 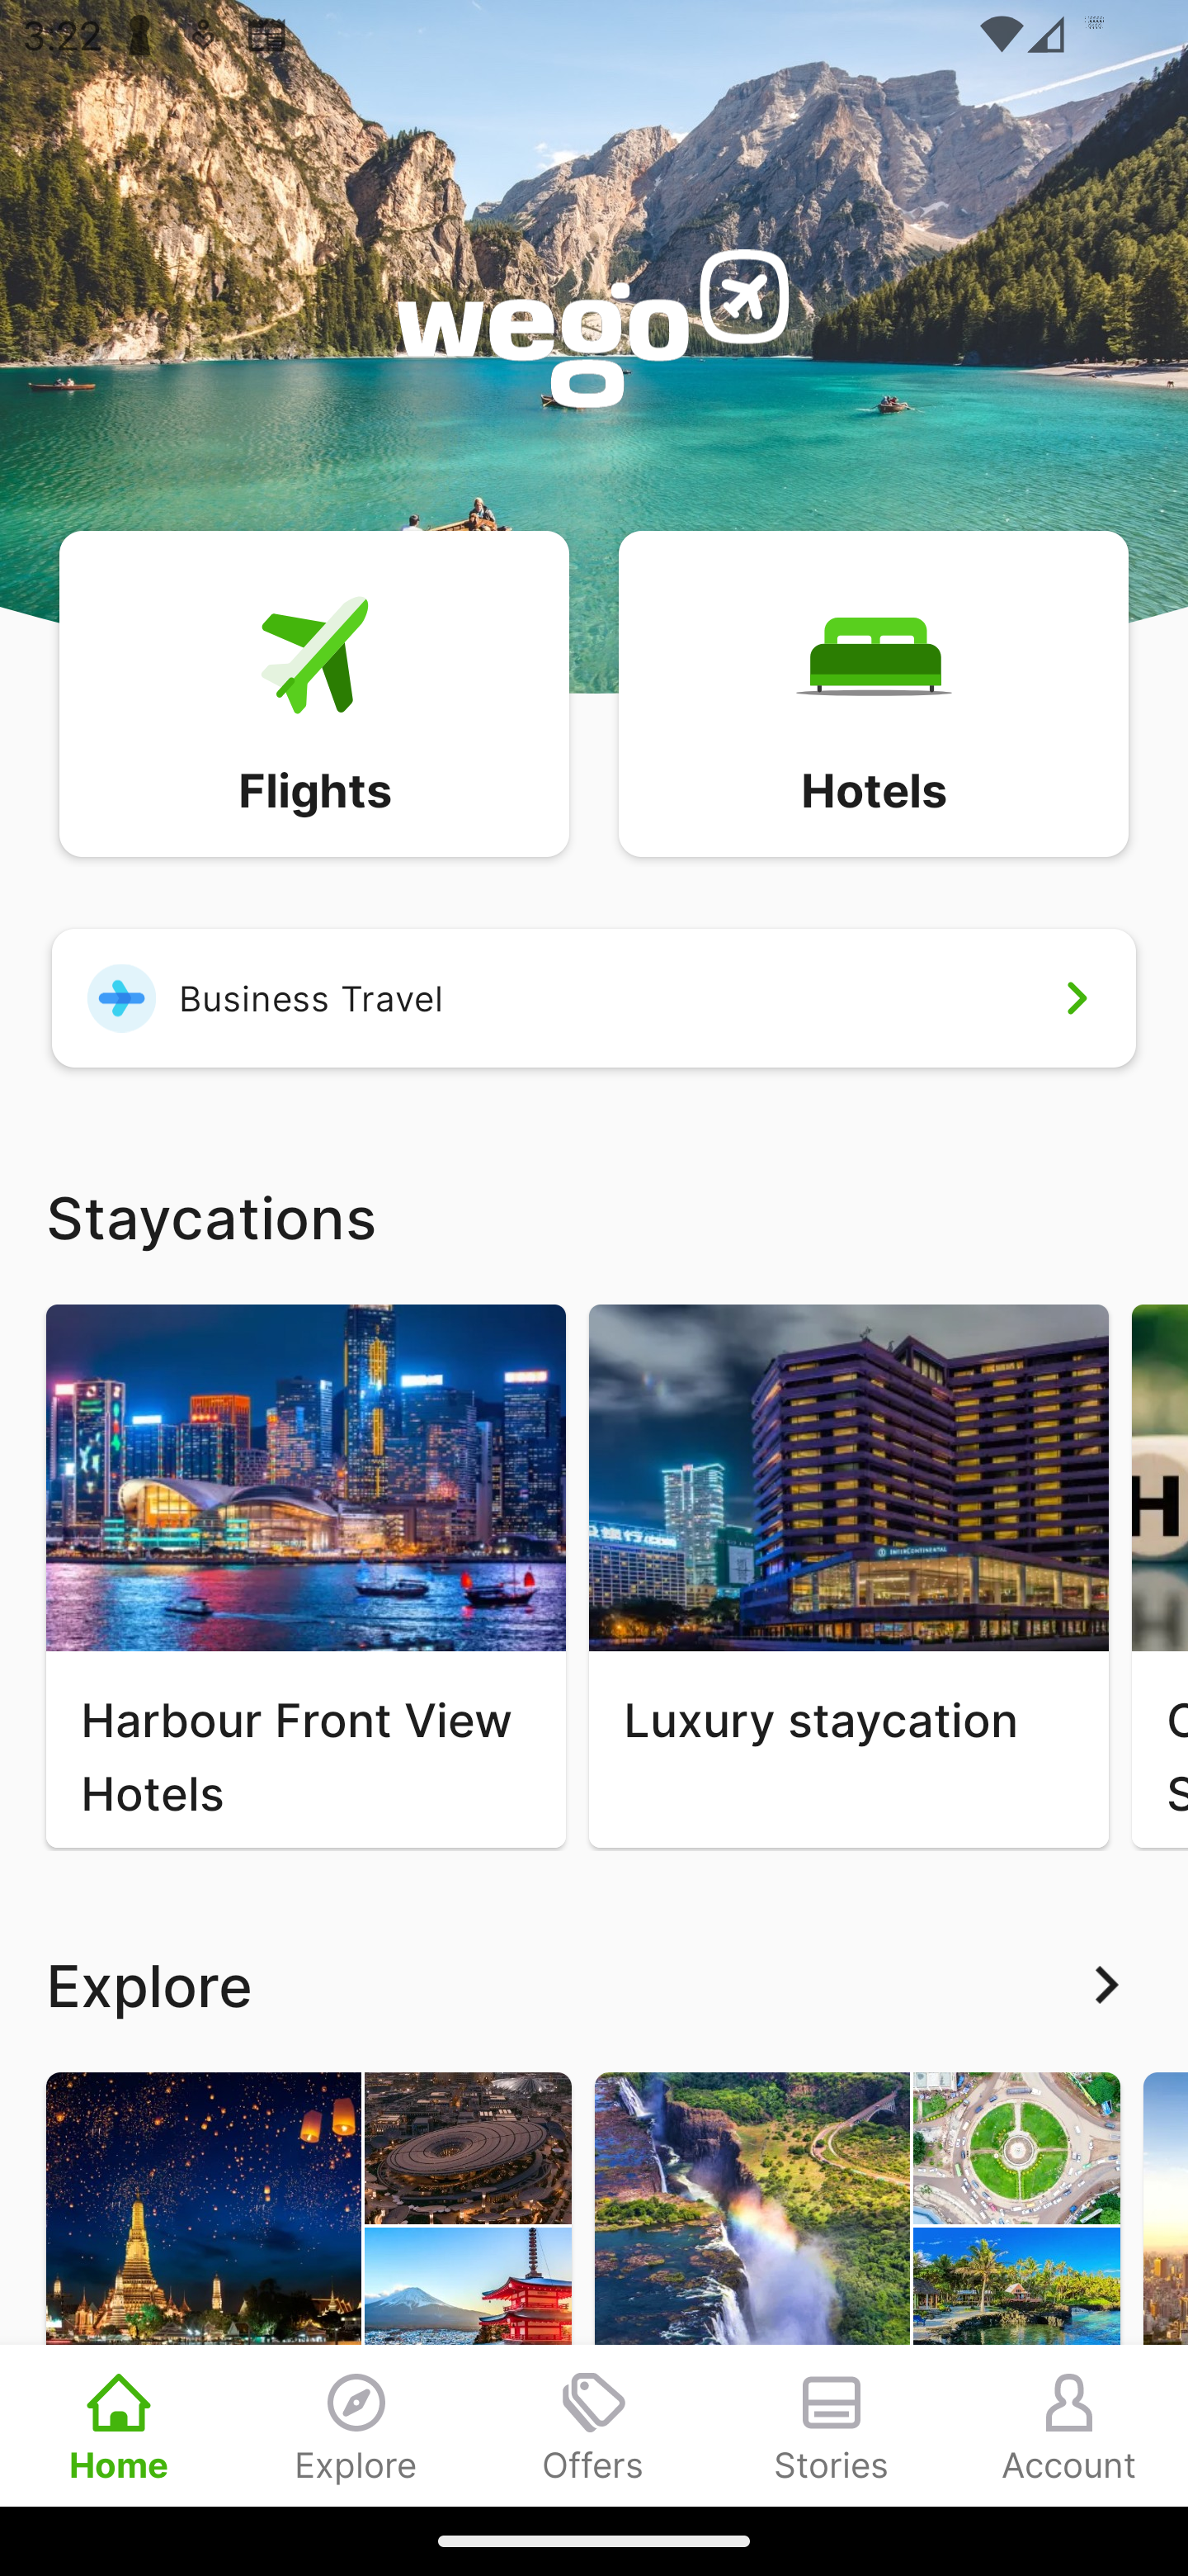 What do you see at coordinates (594, 997) in the screenshot?
I see `Business Travel` at bounding box center [594, 997].